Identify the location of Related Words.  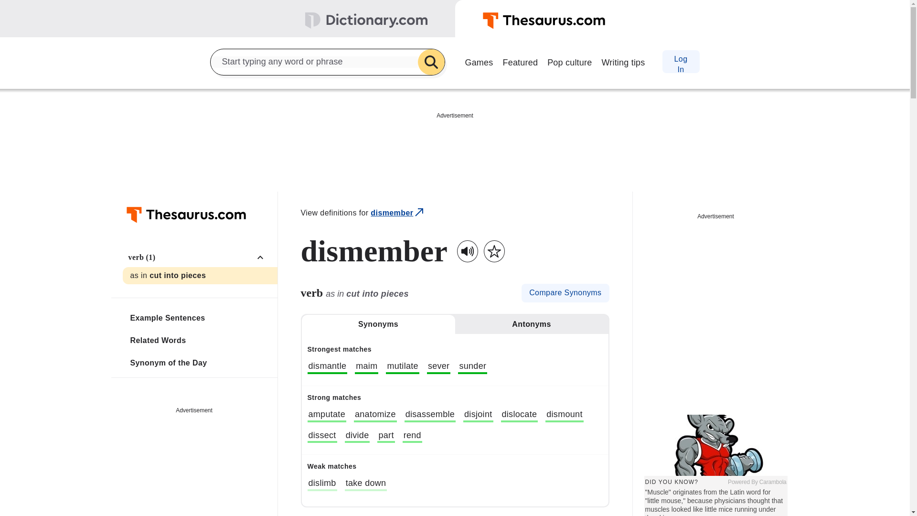
(199, 340).